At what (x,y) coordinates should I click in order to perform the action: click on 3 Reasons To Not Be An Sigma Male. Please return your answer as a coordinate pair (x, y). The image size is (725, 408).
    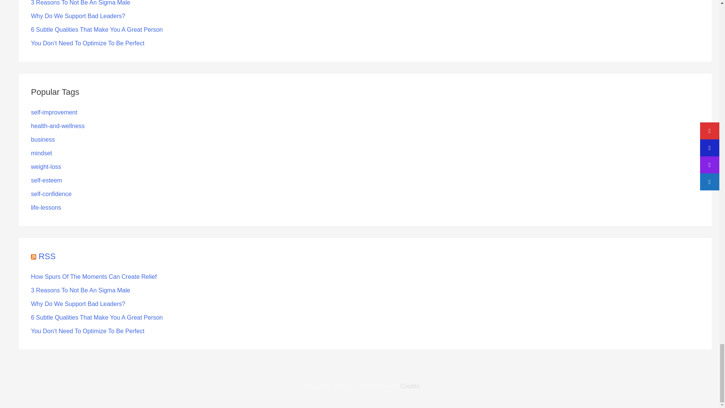
    Looking at the image, I should click on (81, 3).